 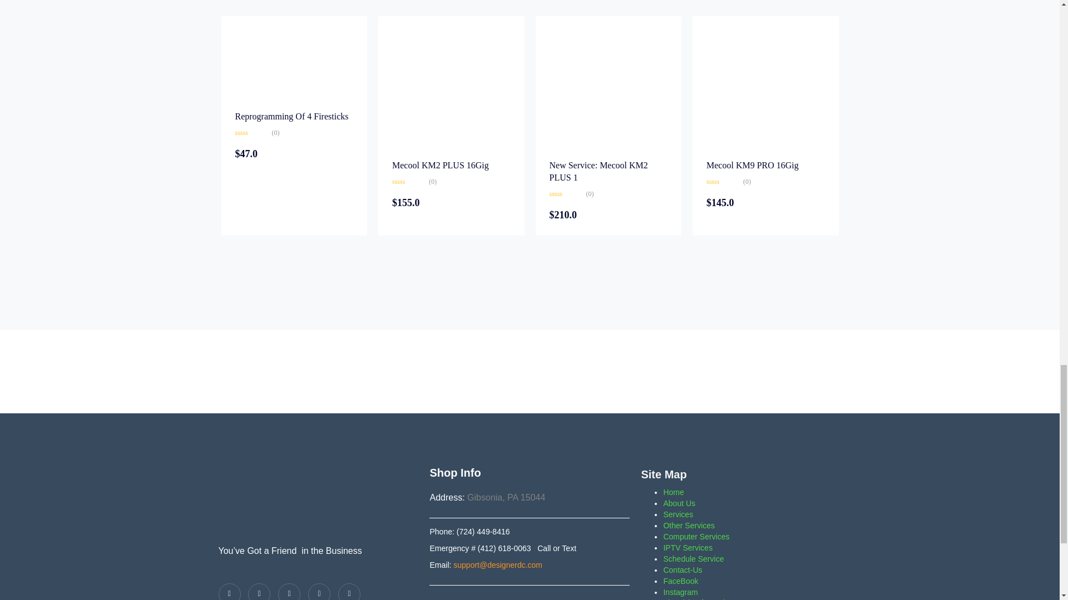 I want to click on View Product Full Details, so click(x=291, y=116).